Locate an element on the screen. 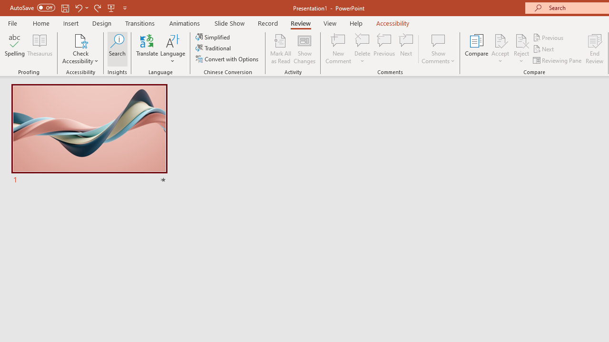 This screenshot has height=342, width=609. Next is located at coordinates (544, 49).